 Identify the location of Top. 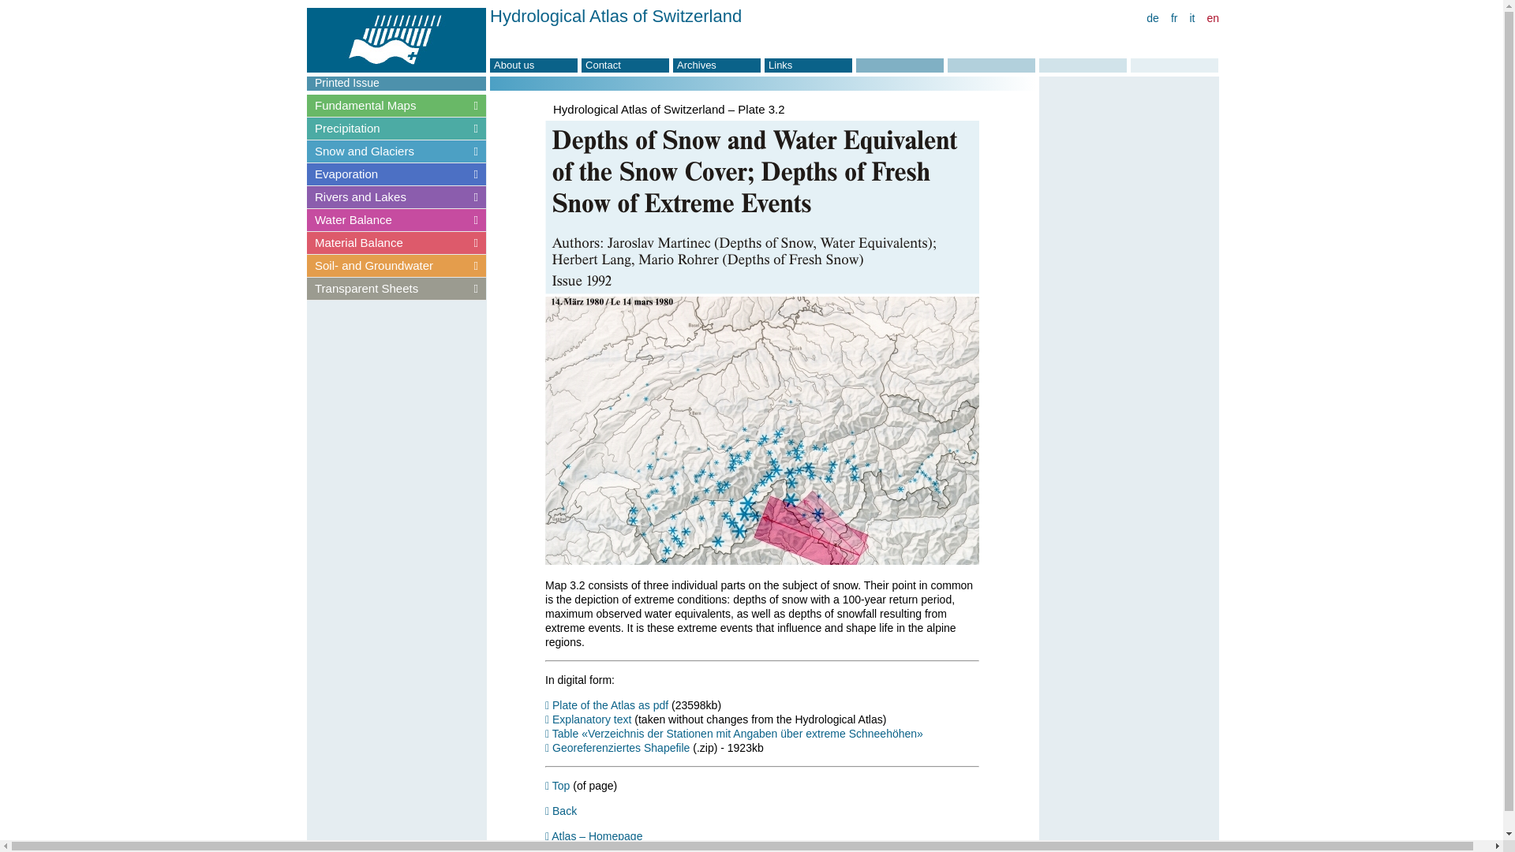
(557, 786).